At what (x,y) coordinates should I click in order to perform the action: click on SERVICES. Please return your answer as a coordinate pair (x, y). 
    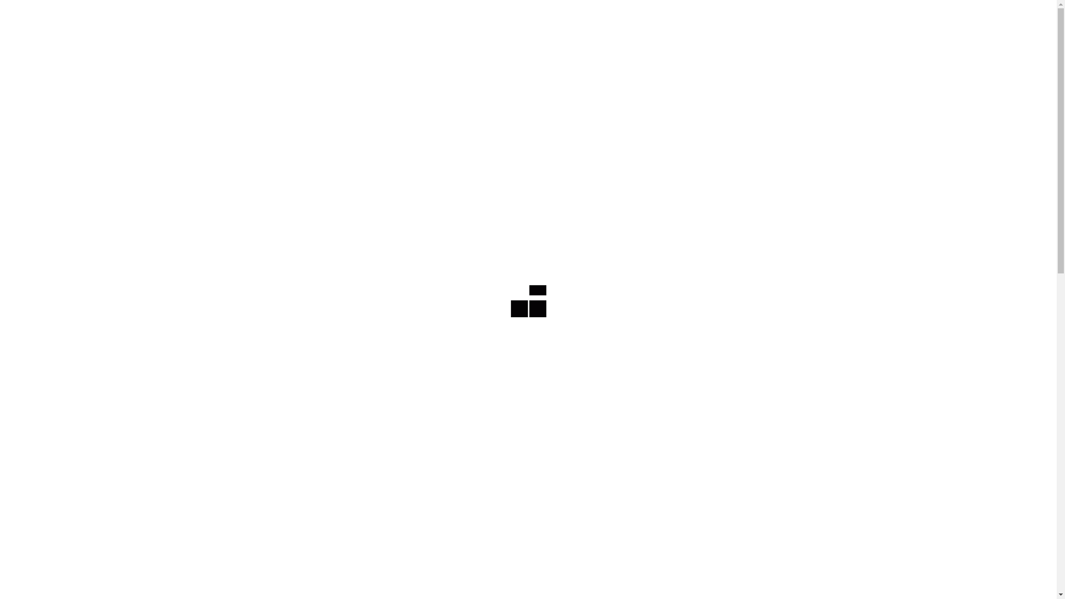
    Looking at the image, I should click on (300, 311).